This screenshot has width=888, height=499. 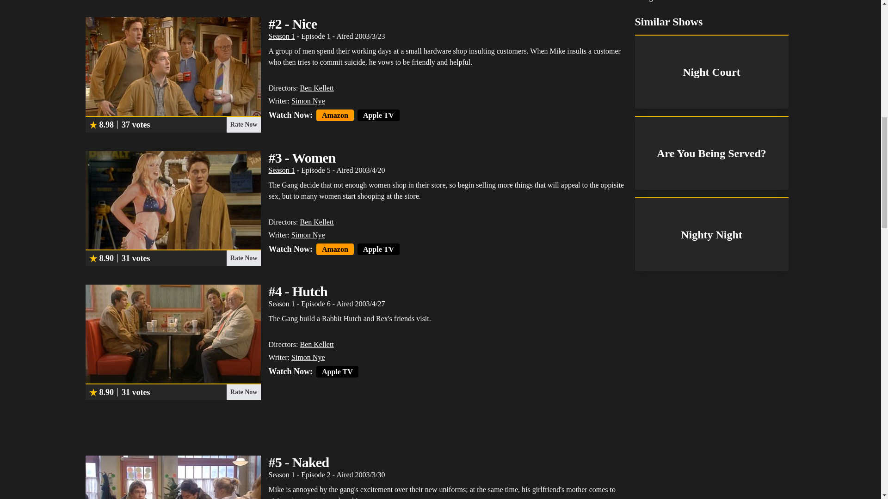 What do you see at coordinates (335, 115) in the screenshot?
I see `Amazon` at bounding box center [335, 115].